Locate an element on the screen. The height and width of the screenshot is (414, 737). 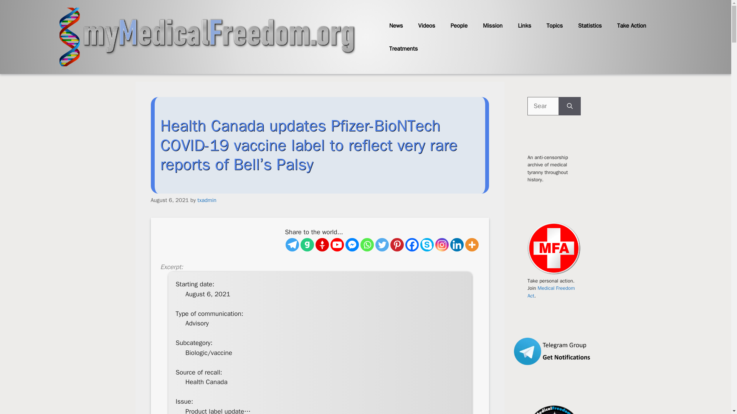
Gab is located at coordinates (307, 245).